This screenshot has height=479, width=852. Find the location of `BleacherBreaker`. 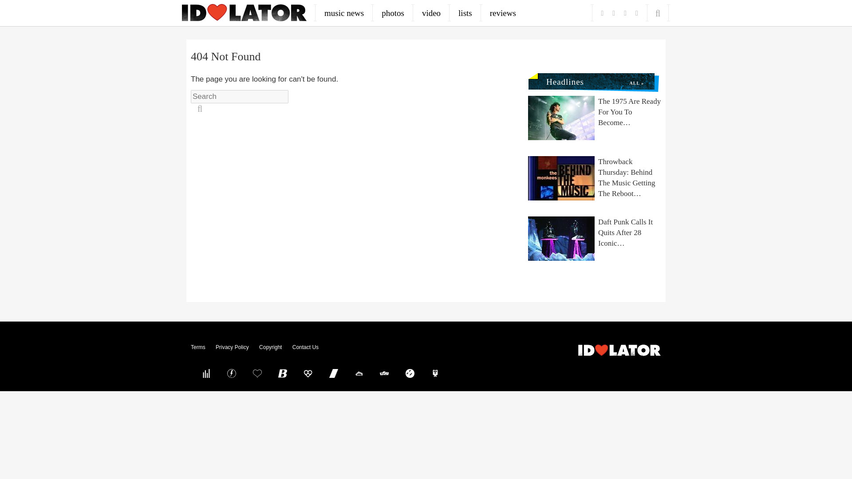

BleacherBreaker is located at coordinates (283, 373).